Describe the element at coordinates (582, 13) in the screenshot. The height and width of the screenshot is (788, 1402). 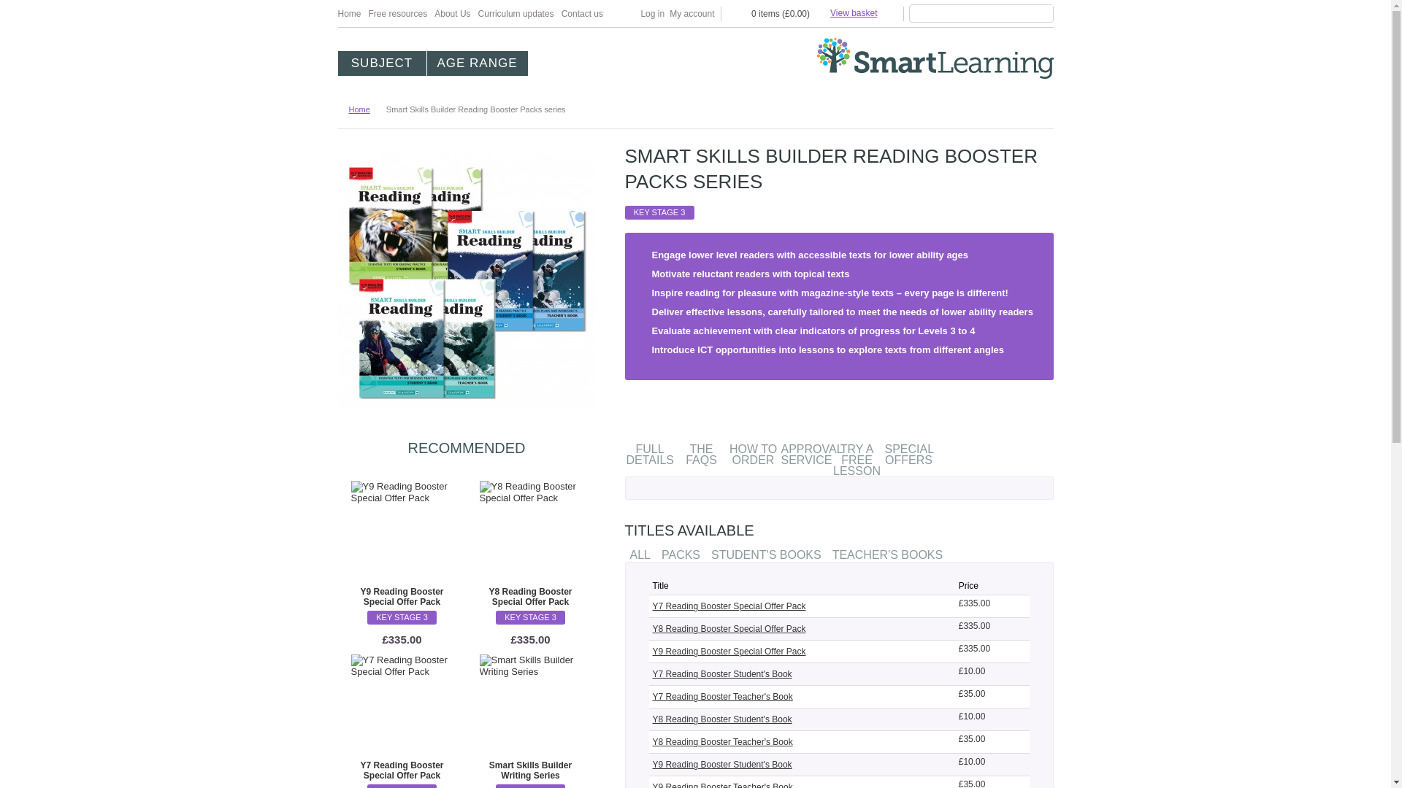
I see `Contact us` at that location.